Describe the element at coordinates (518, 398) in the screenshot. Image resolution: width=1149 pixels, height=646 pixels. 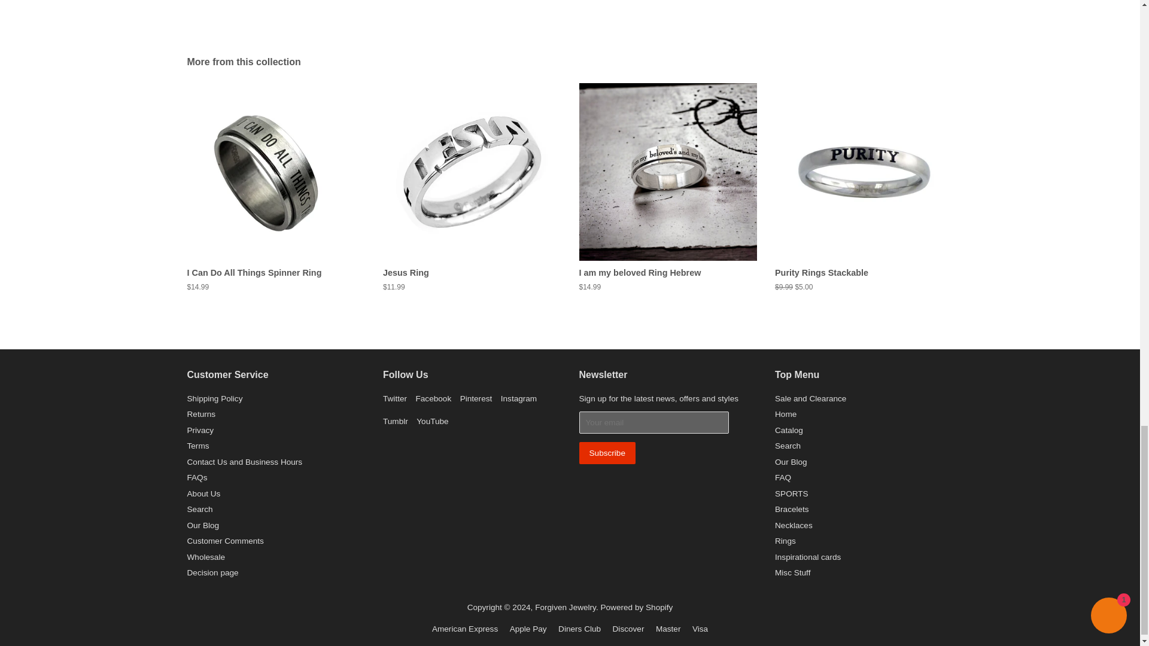
I see `Forgiven Jewelry on Instagram` at that location.